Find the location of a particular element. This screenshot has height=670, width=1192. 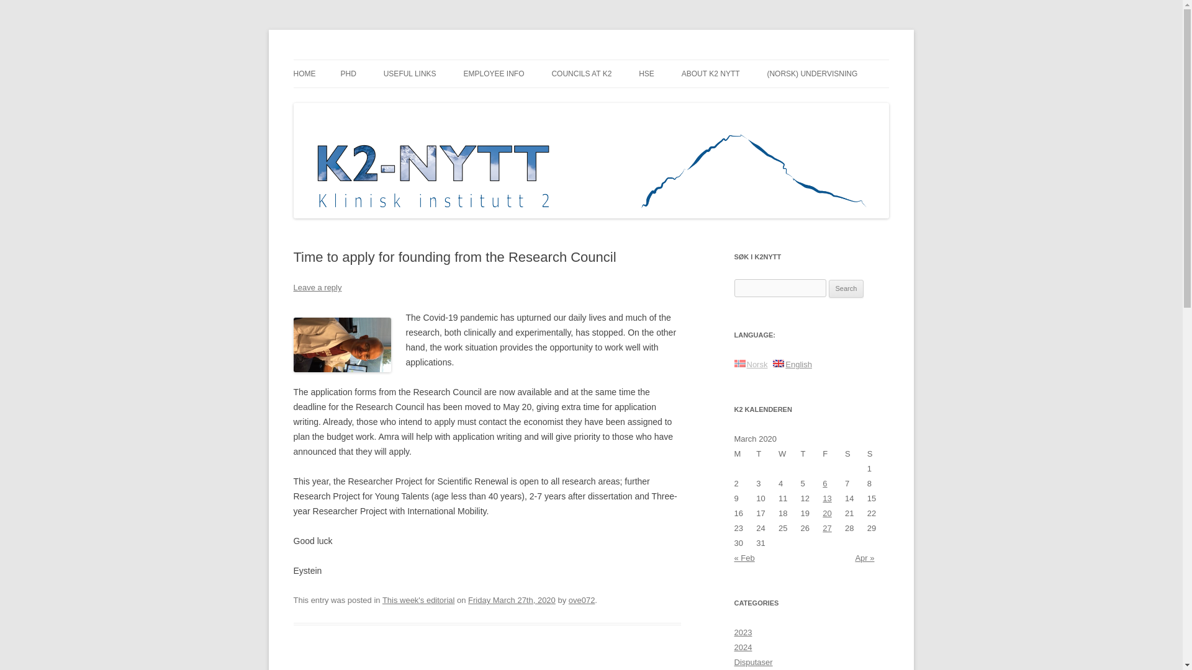

Leave a reply is located at coordinates (317, 287).